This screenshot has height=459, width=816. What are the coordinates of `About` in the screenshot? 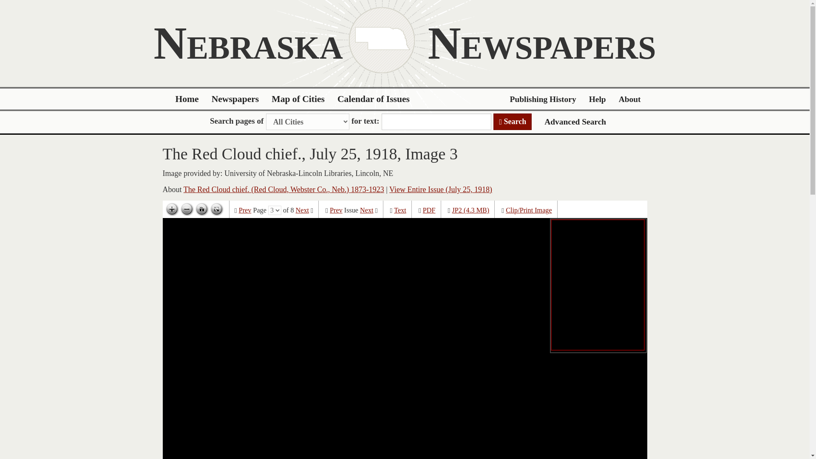 It's located at (630, 99).